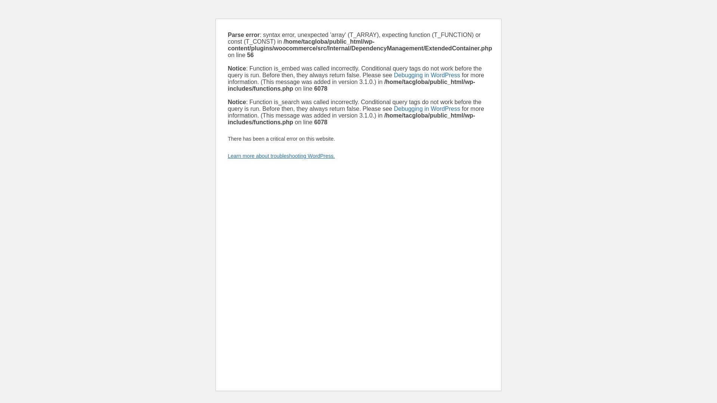 This screenshot has height=403, width=717. Describe the element at coordinates (427, 109) in the screenshot. I see `Debugging in WordPress` at that location.